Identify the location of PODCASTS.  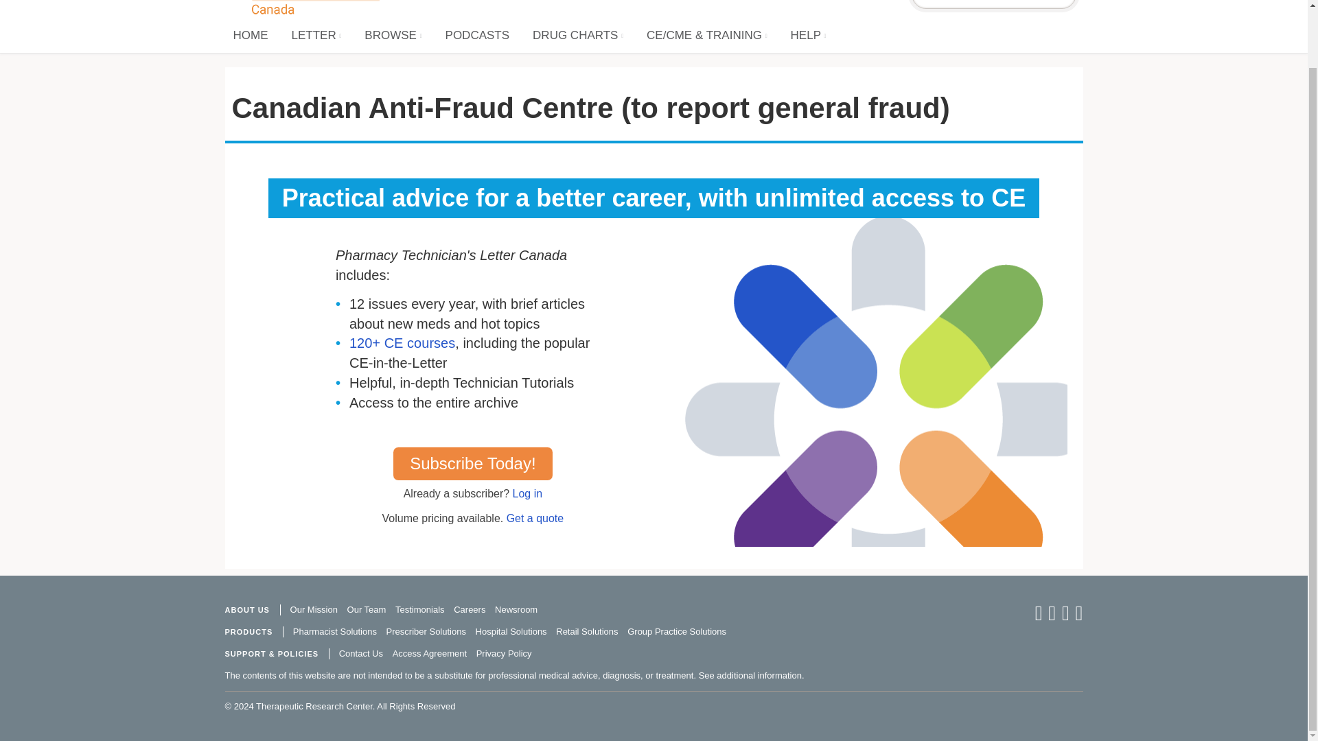
(478, 36).